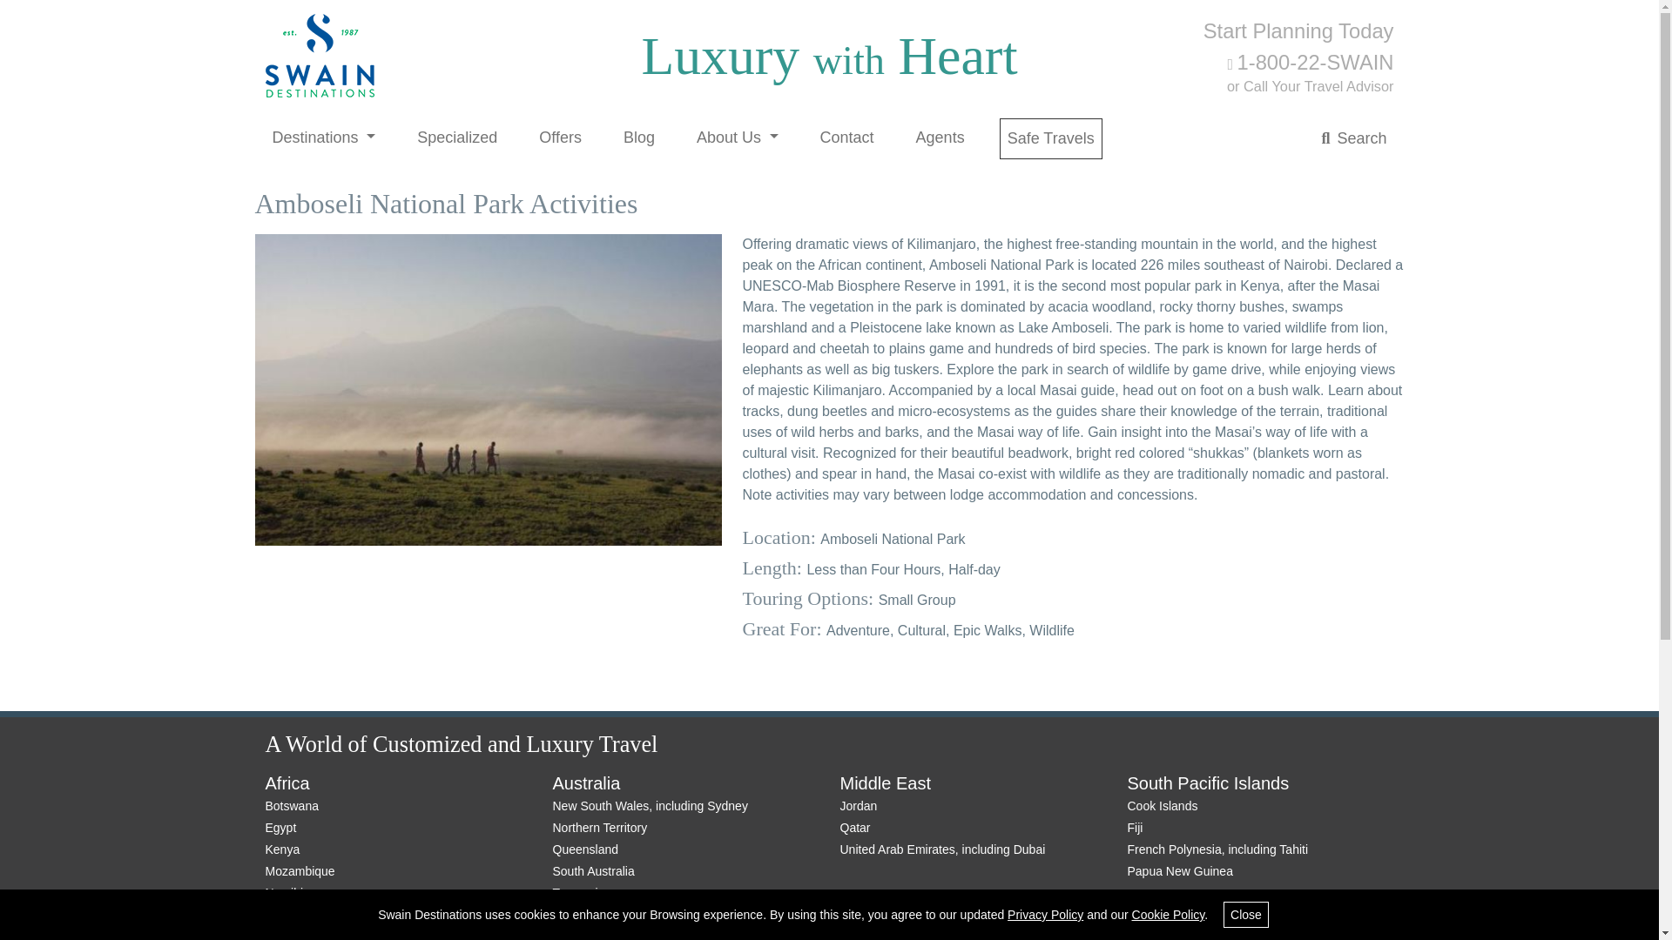  Describe the element at coordinates (1353, 139) in the screenshot. I see `Search` at that location.